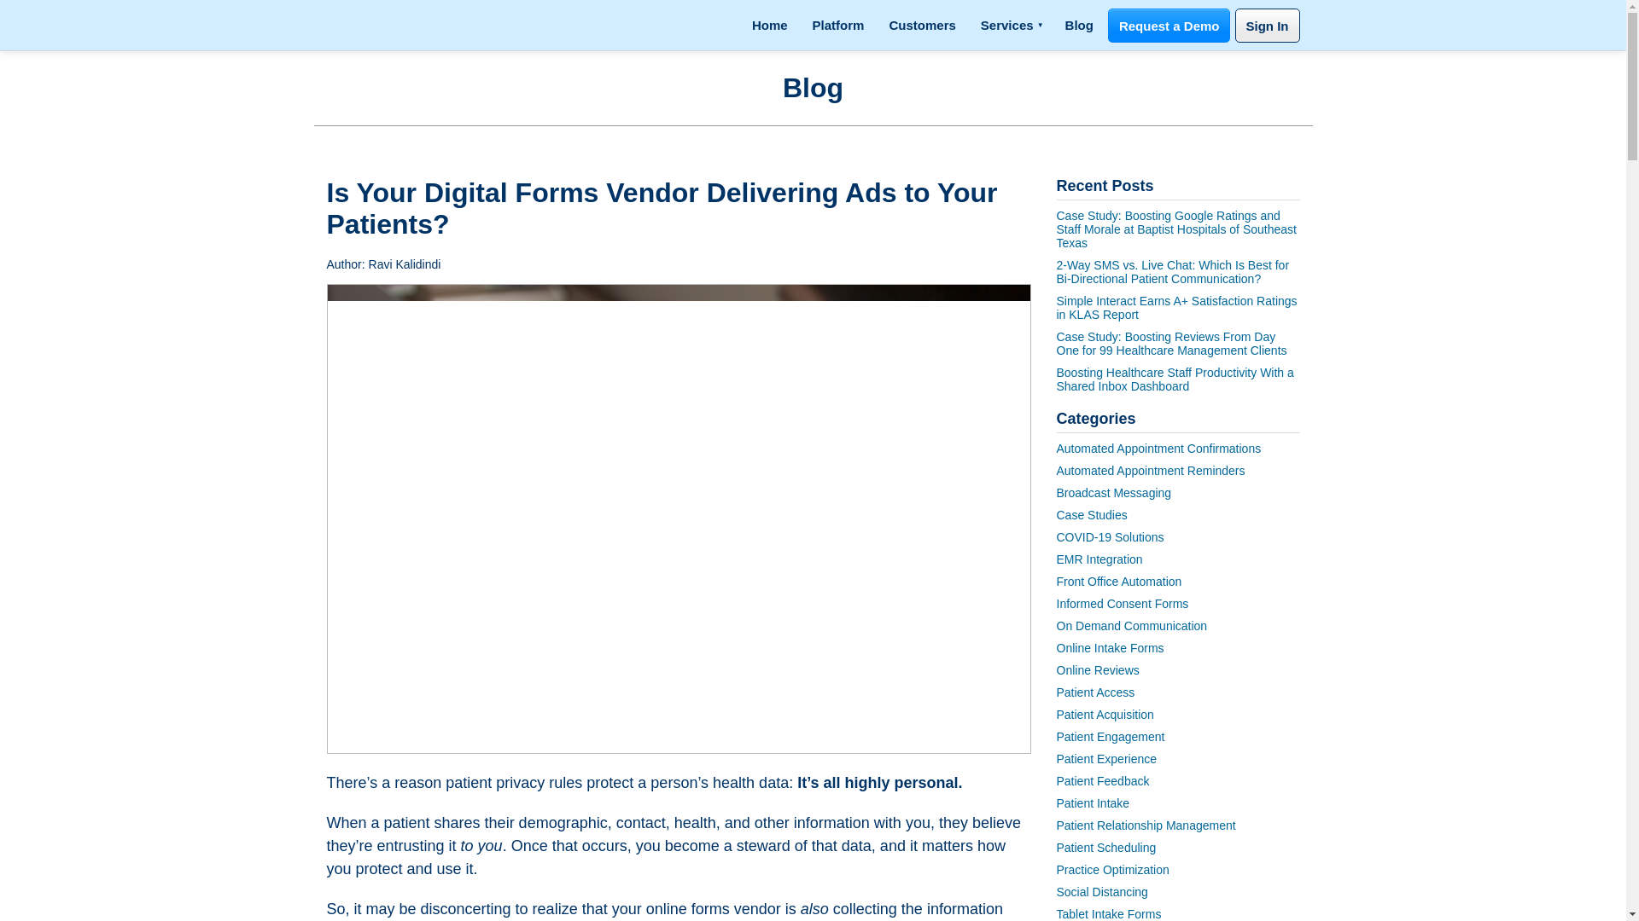  What do you see at coordinates (1111, 737) in the screenshot?
I see `Patient Engagement` at bounding box center [1111, 737].